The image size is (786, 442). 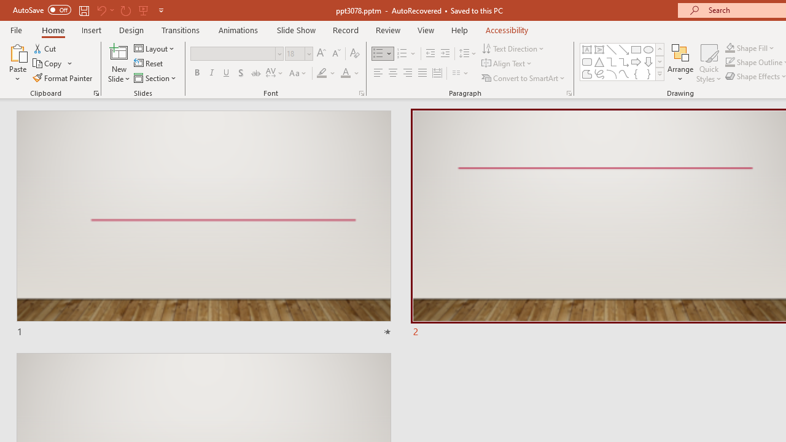 What do you see at coordinates (104, 10) in the screenshot?
I see `Undo` at bounding box center [104, 10].